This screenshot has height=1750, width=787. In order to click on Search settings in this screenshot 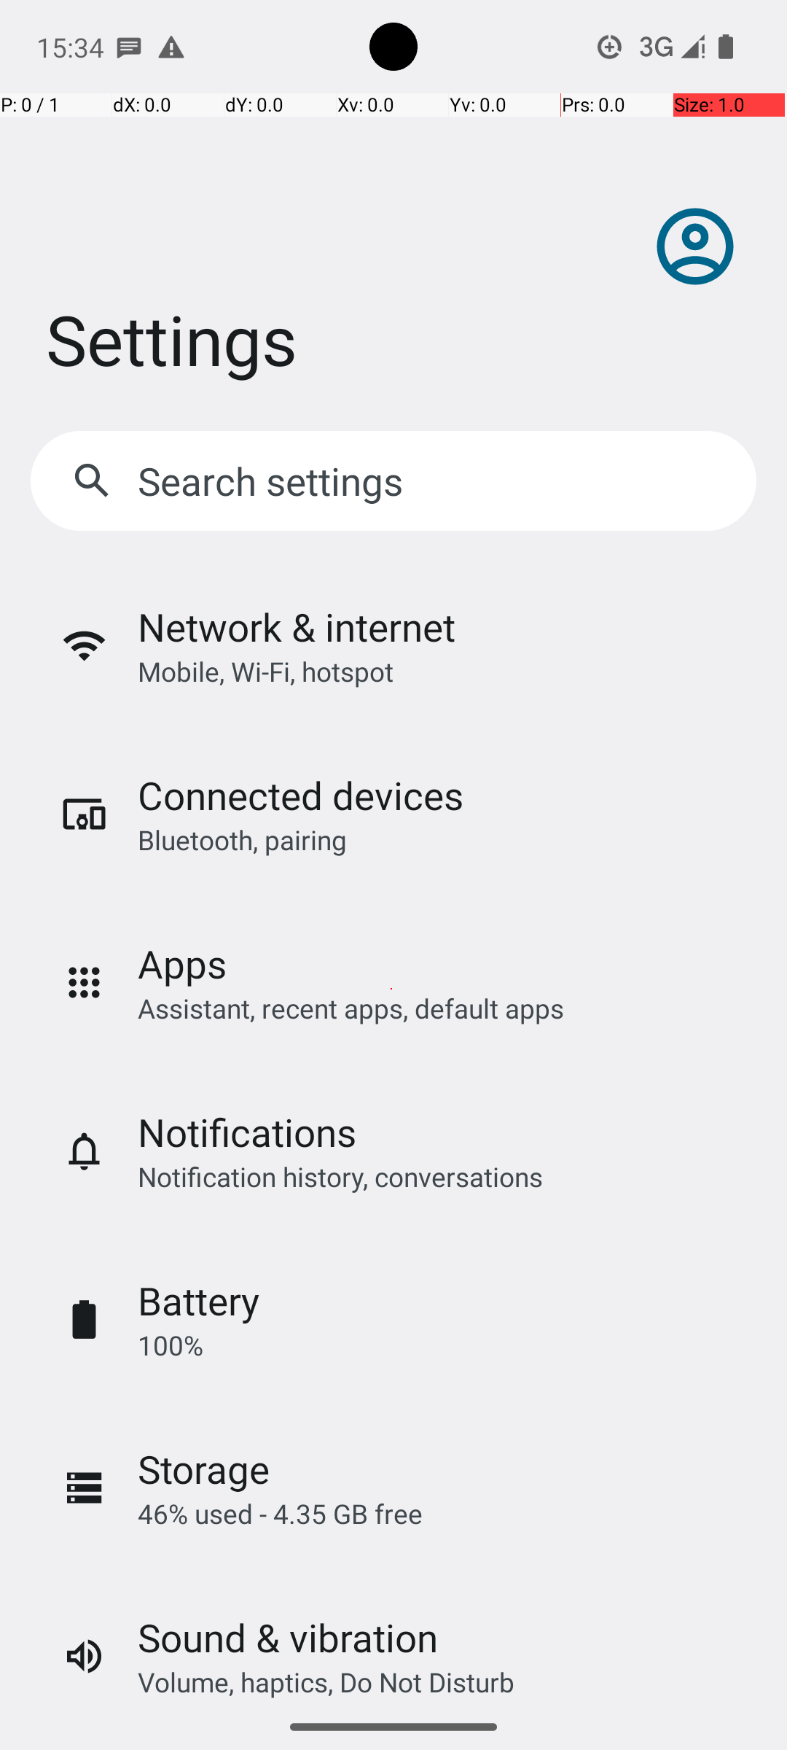, I will do `click(274, 481)`.